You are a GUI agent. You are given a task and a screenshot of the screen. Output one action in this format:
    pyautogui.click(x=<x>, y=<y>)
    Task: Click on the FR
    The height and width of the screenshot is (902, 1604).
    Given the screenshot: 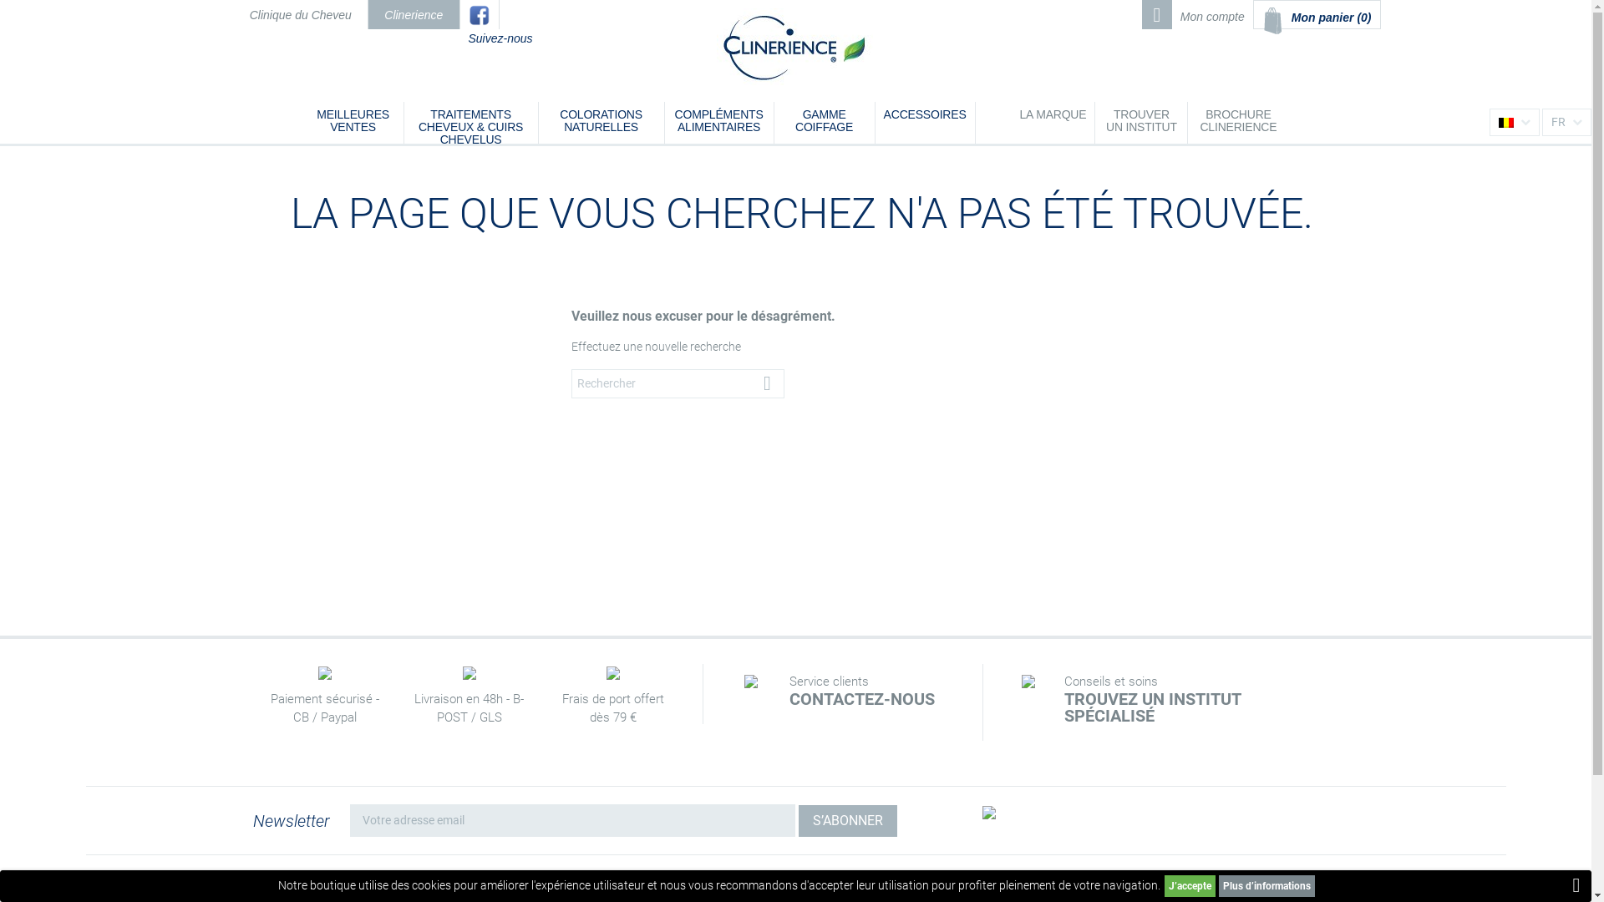 What is the action you would take?
    pyautogui.click(x=1567, y=122)
    